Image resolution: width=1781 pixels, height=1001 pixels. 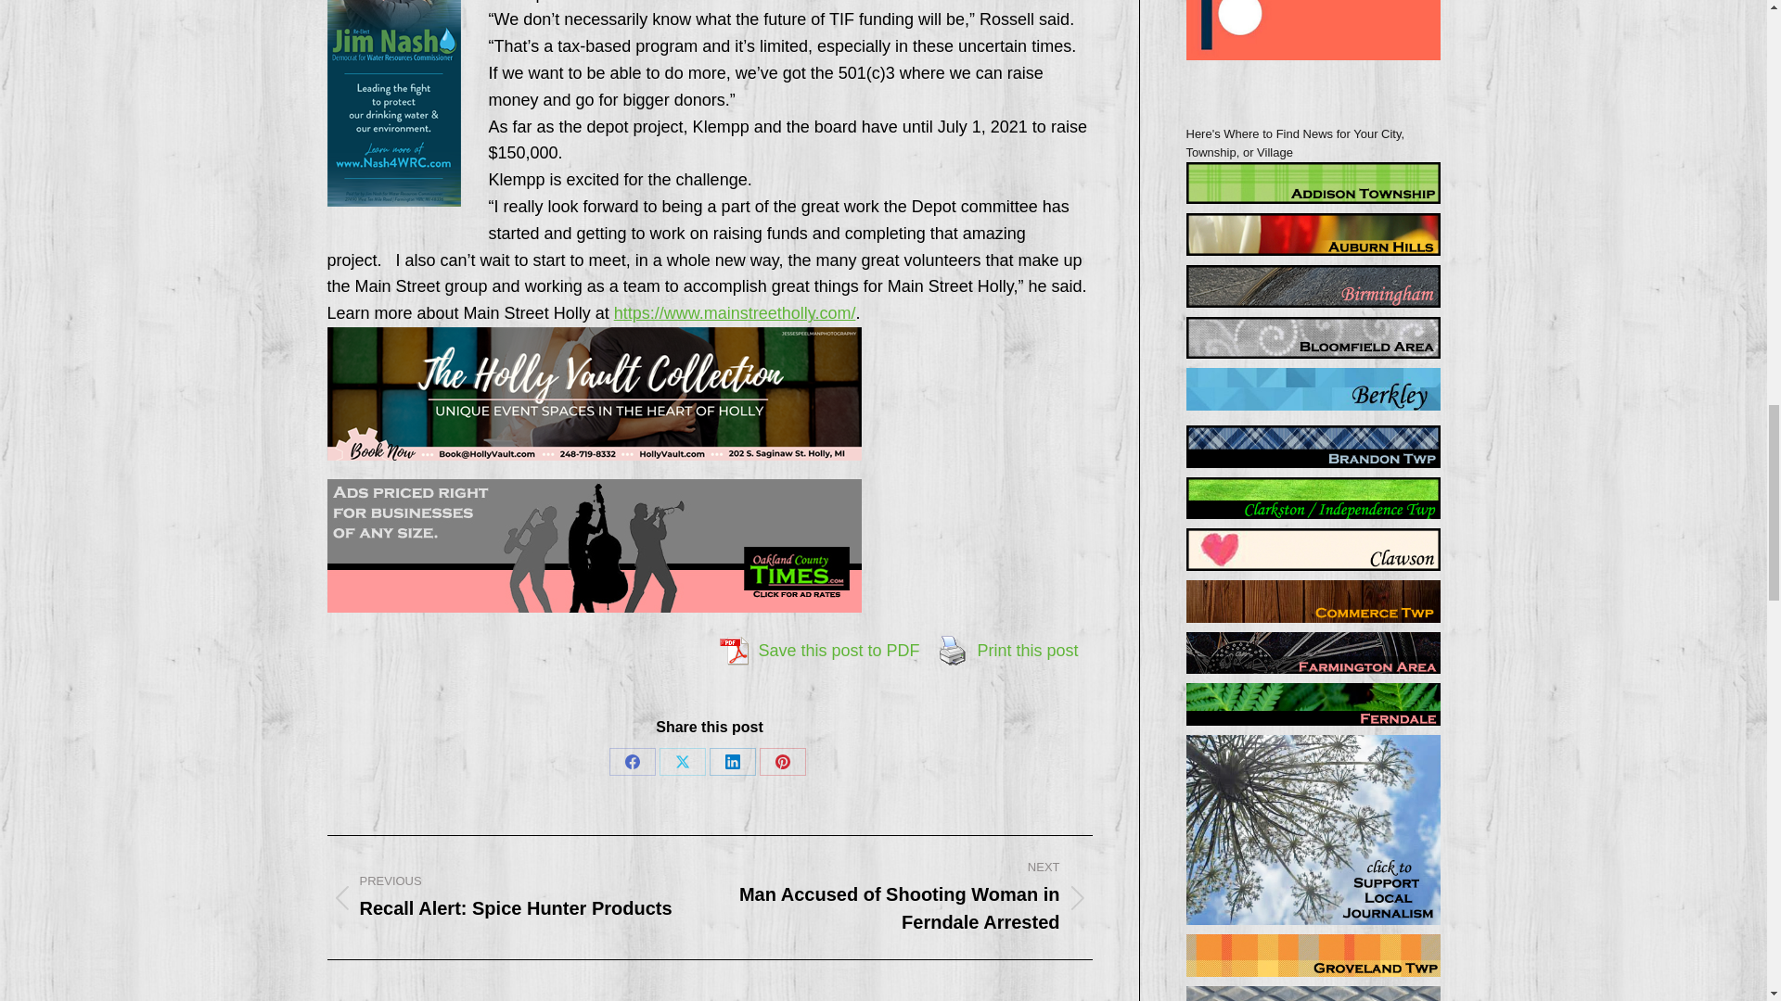 I want to click on Facebook, so click(x=632, y=762).